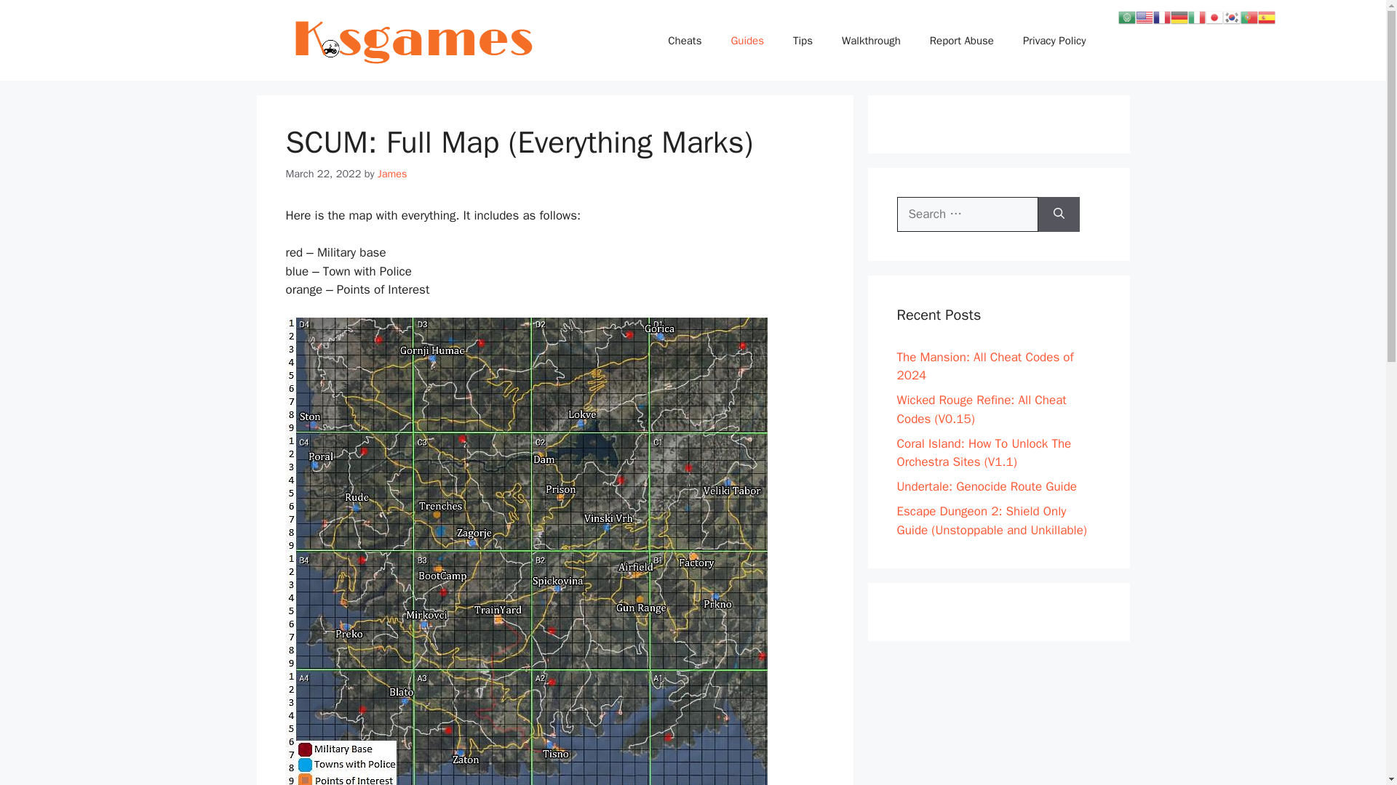  What do you see at coordinates (1196, 16) in the screenshot?
I see `Italian` at bounding box center [1196, 16].